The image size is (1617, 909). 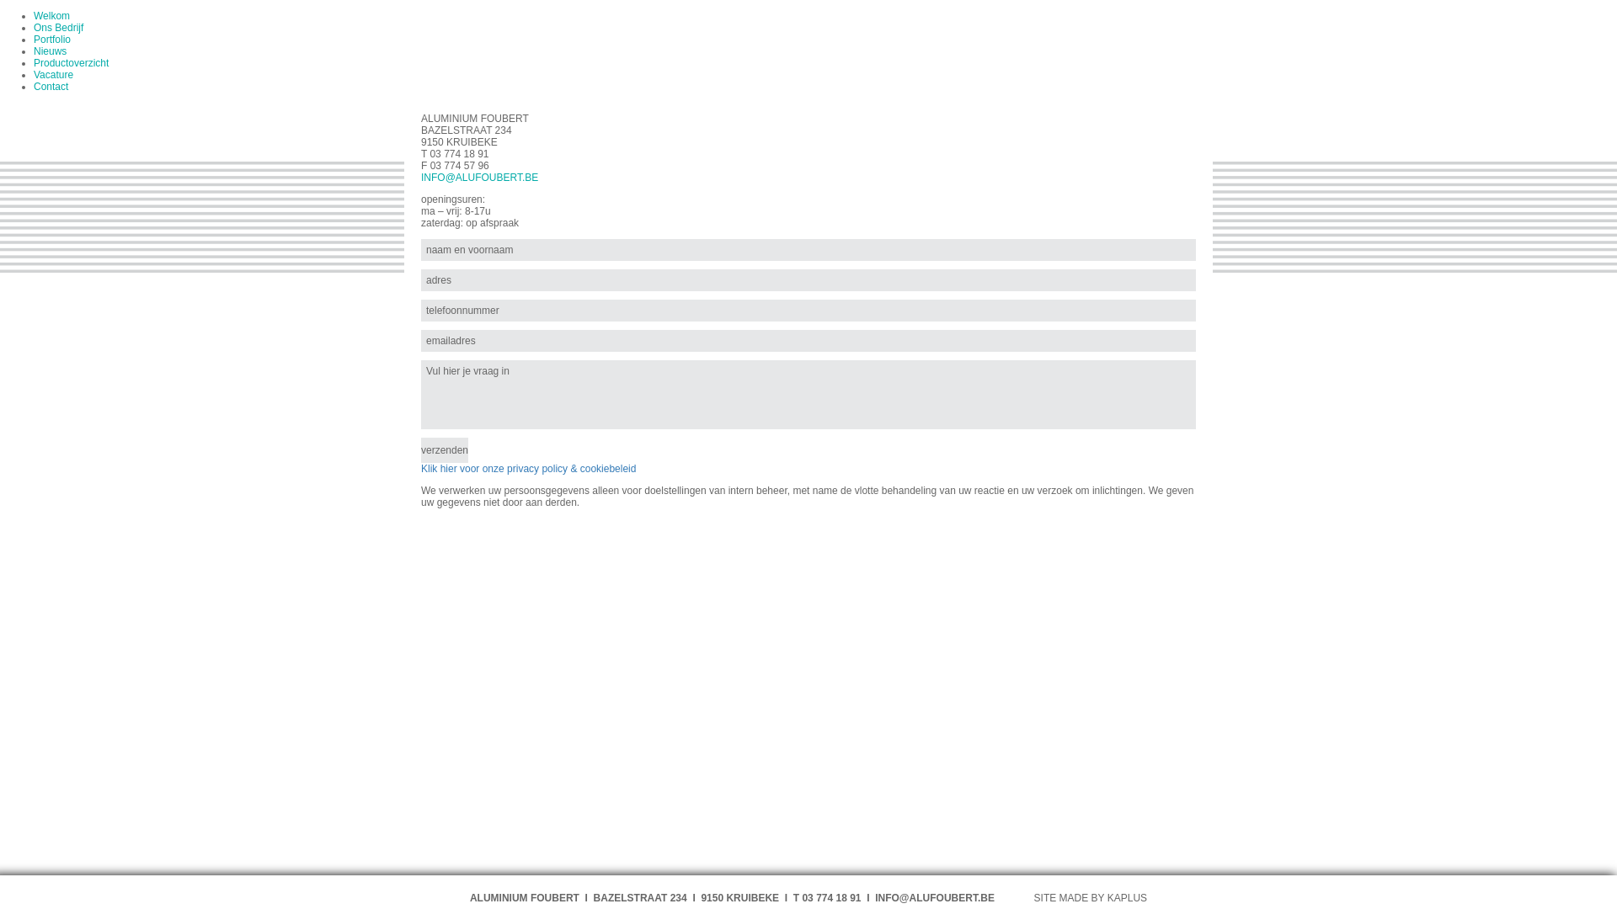 I want to click on Portfolio, so click(x=52, y=40).